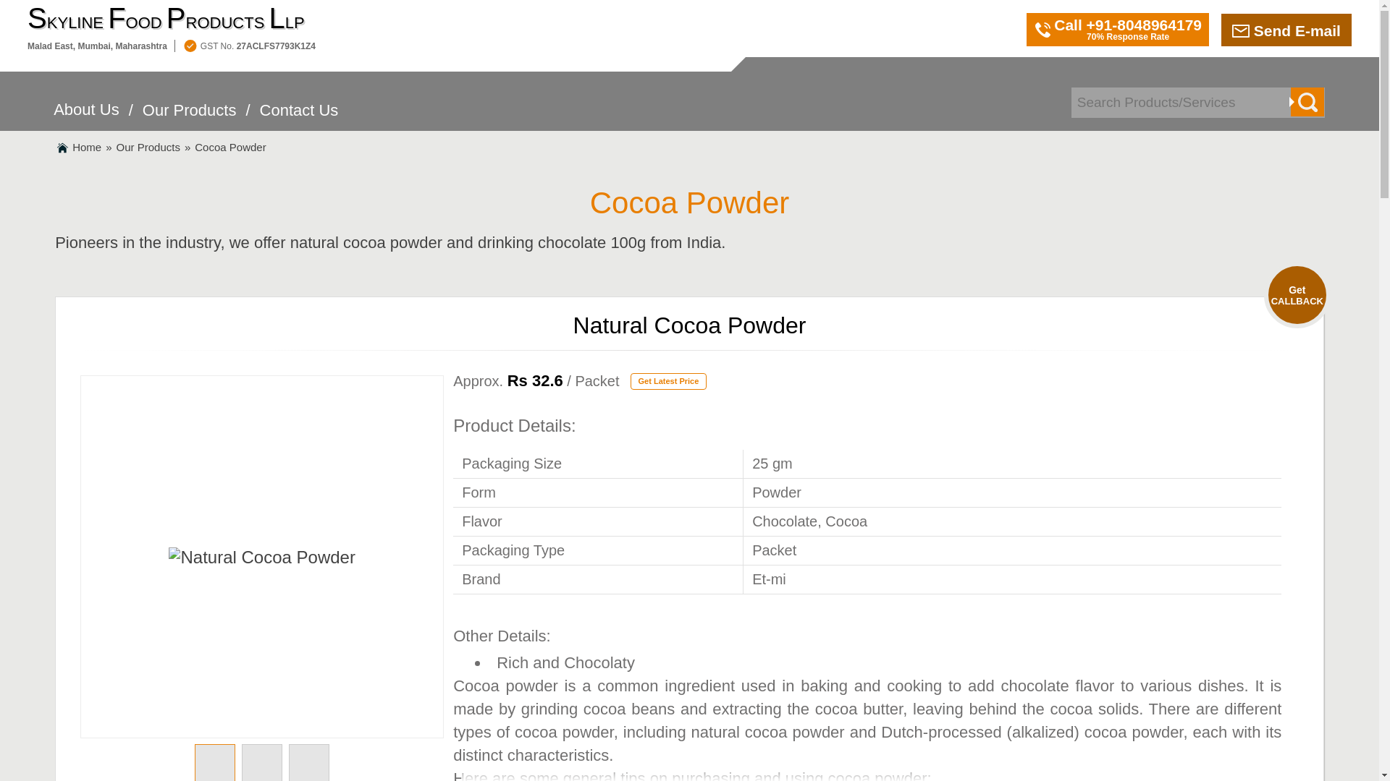 The image size is (1390, 781). Describe the element at coordinates (171, 19) in the screenshot. I see `SKYLINE FOOD PRODUCTS LLP` at that location.